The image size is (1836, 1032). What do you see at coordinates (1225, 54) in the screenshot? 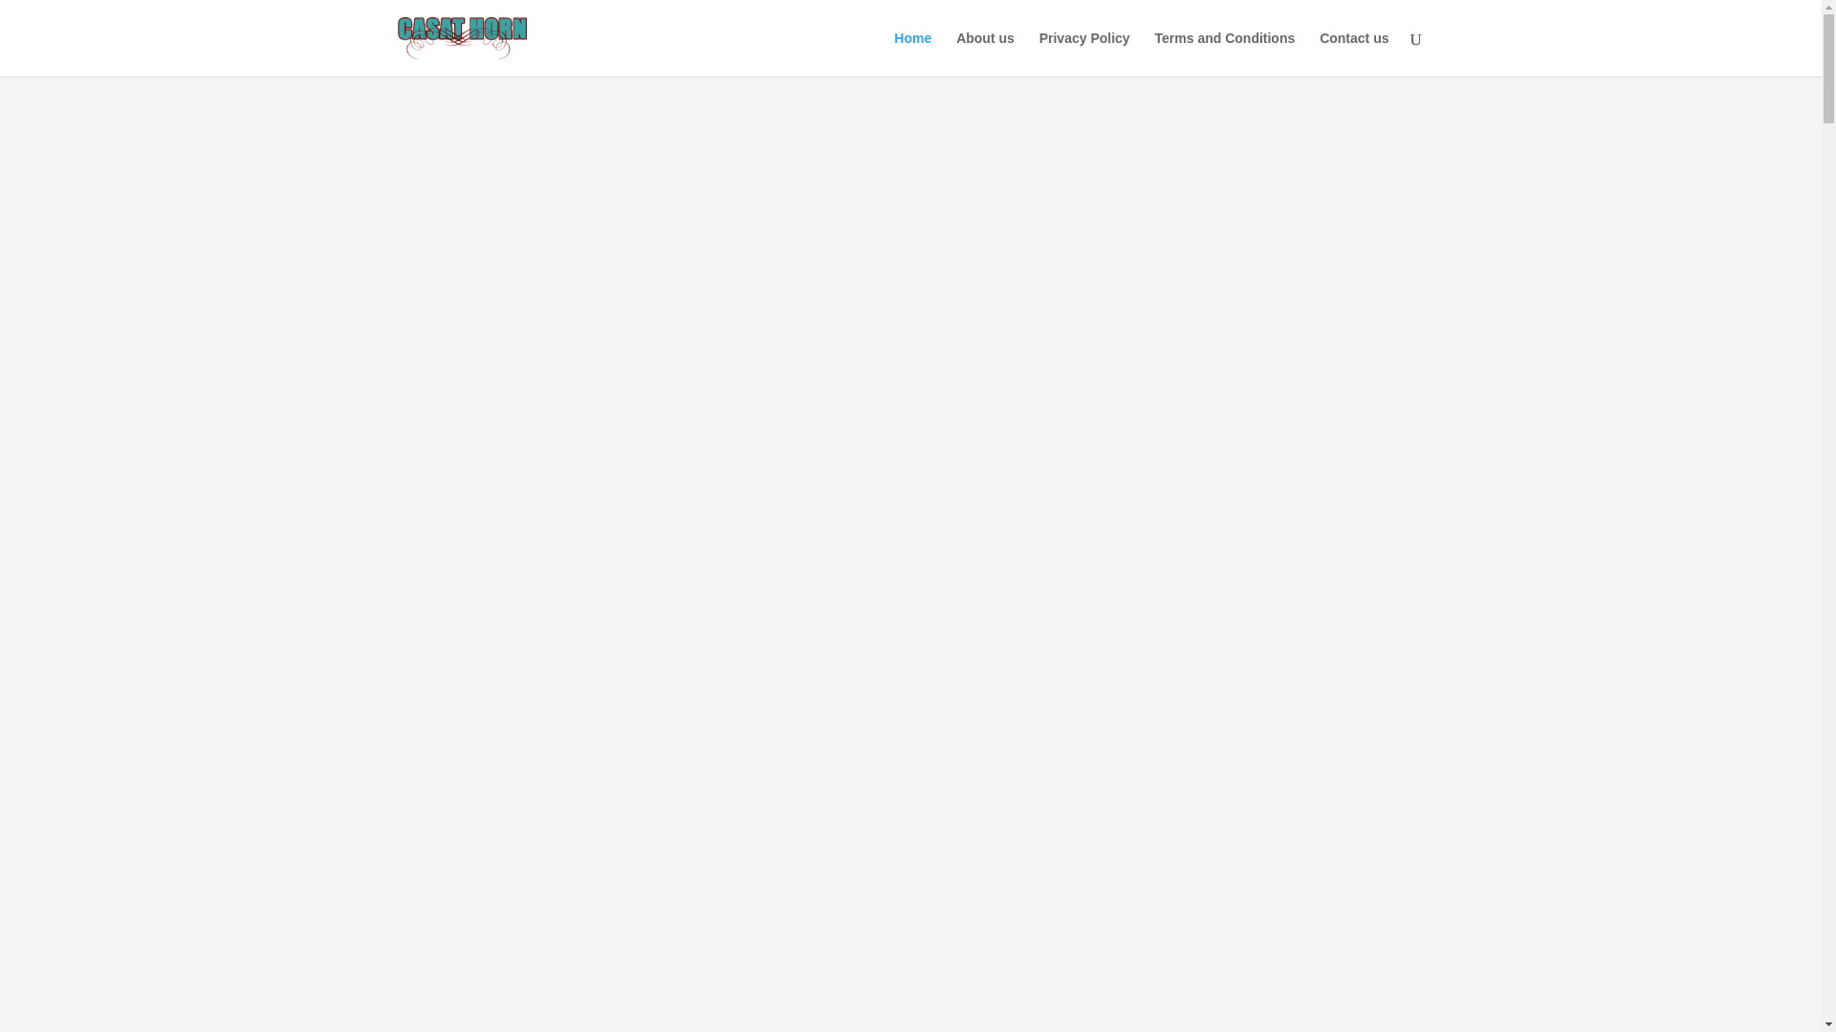
I see `Terms and Conditions` at bounding box center [1225, 54].